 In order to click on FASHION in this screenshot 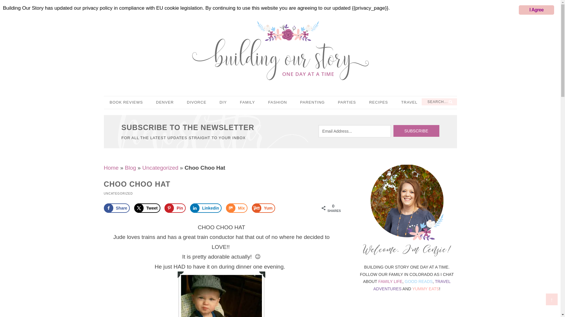, I will do `click(277, 103)`.